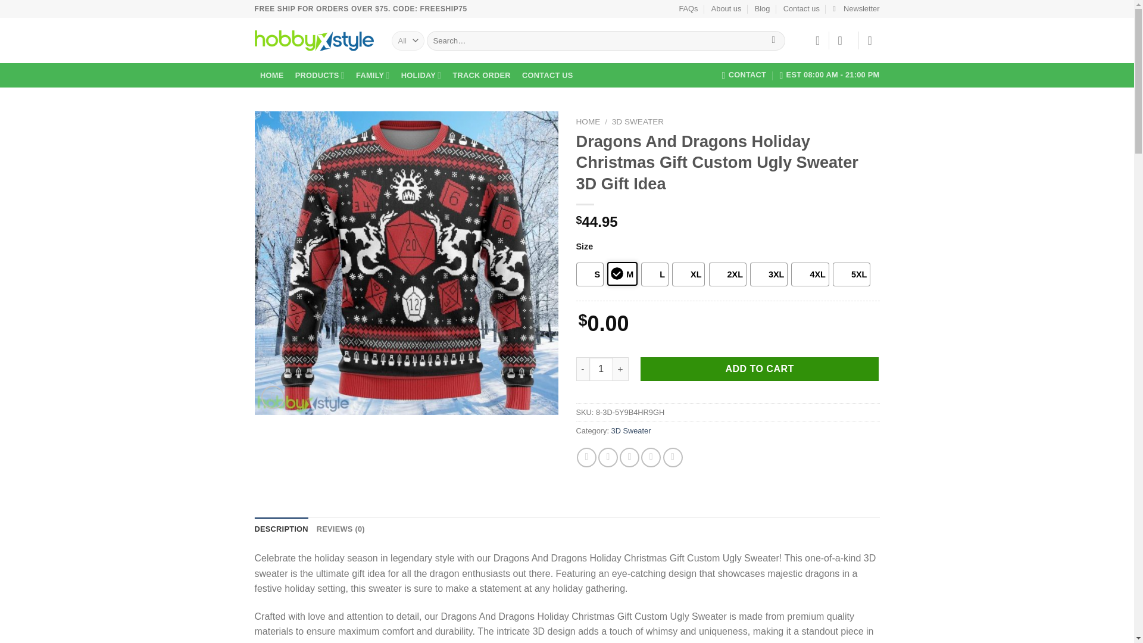  Describe the element at coordinates (801, 9) in the screenshot. I see `Contact us` at that location.